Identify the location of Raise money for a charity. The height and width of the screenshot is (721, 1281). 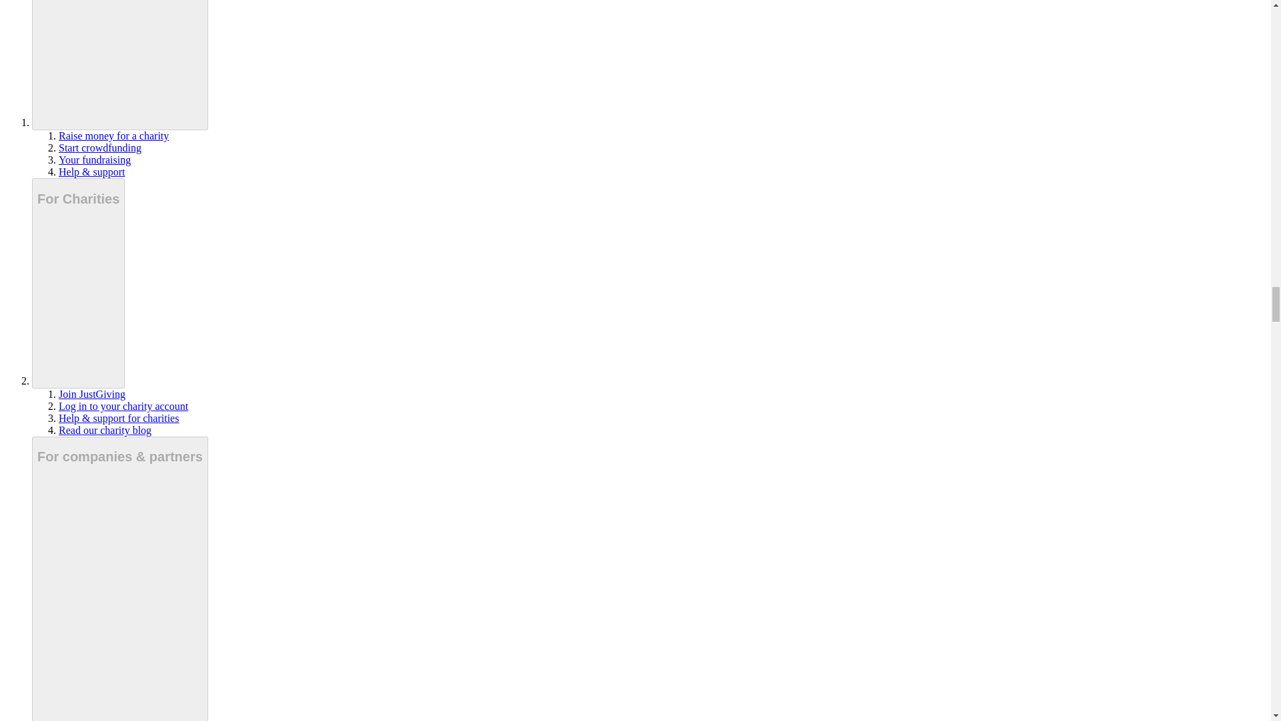
(113, 136).